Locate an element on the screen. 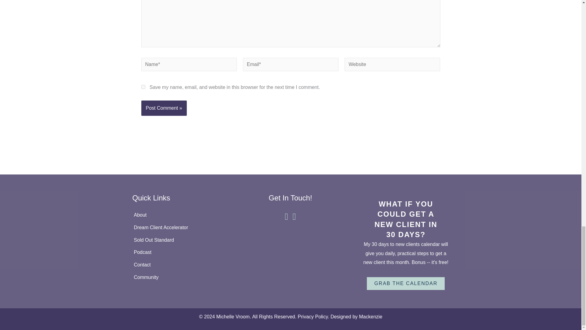 The height and width of the screenshot is (330, 586). Mackenzie is located at coordinates (370, 317).